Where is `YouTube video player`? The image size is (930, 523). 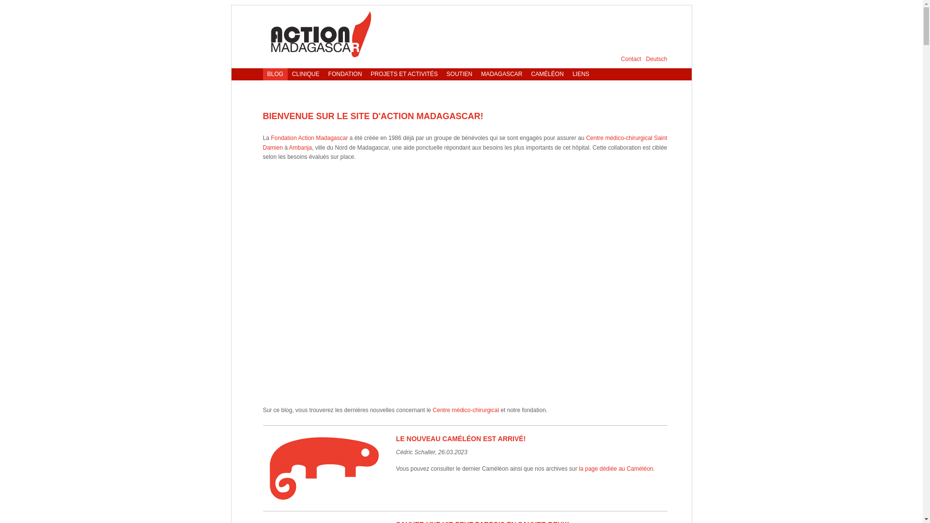 YouTube video player is located at coordinates (465, 282).